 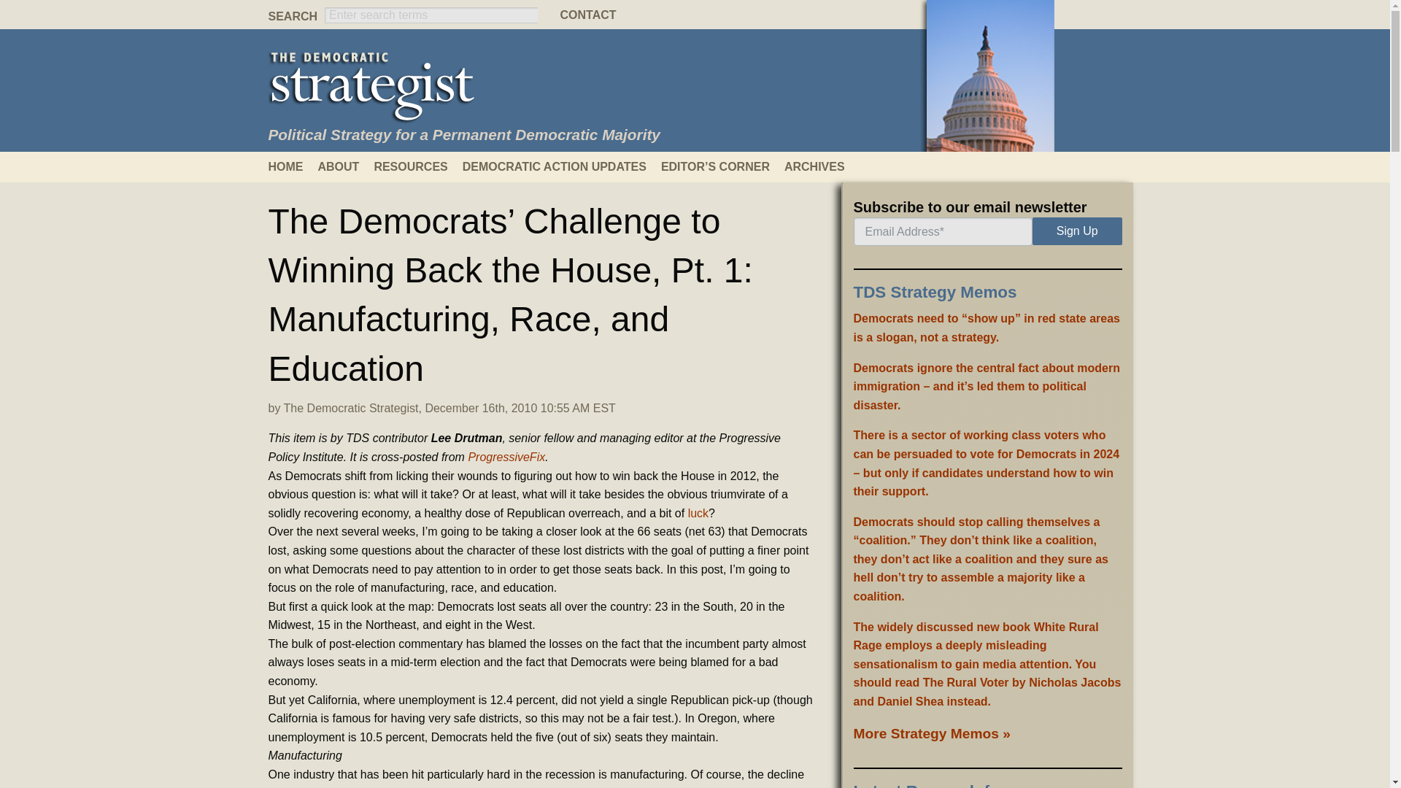 I want to click on luck, so click(x=698, y=513).